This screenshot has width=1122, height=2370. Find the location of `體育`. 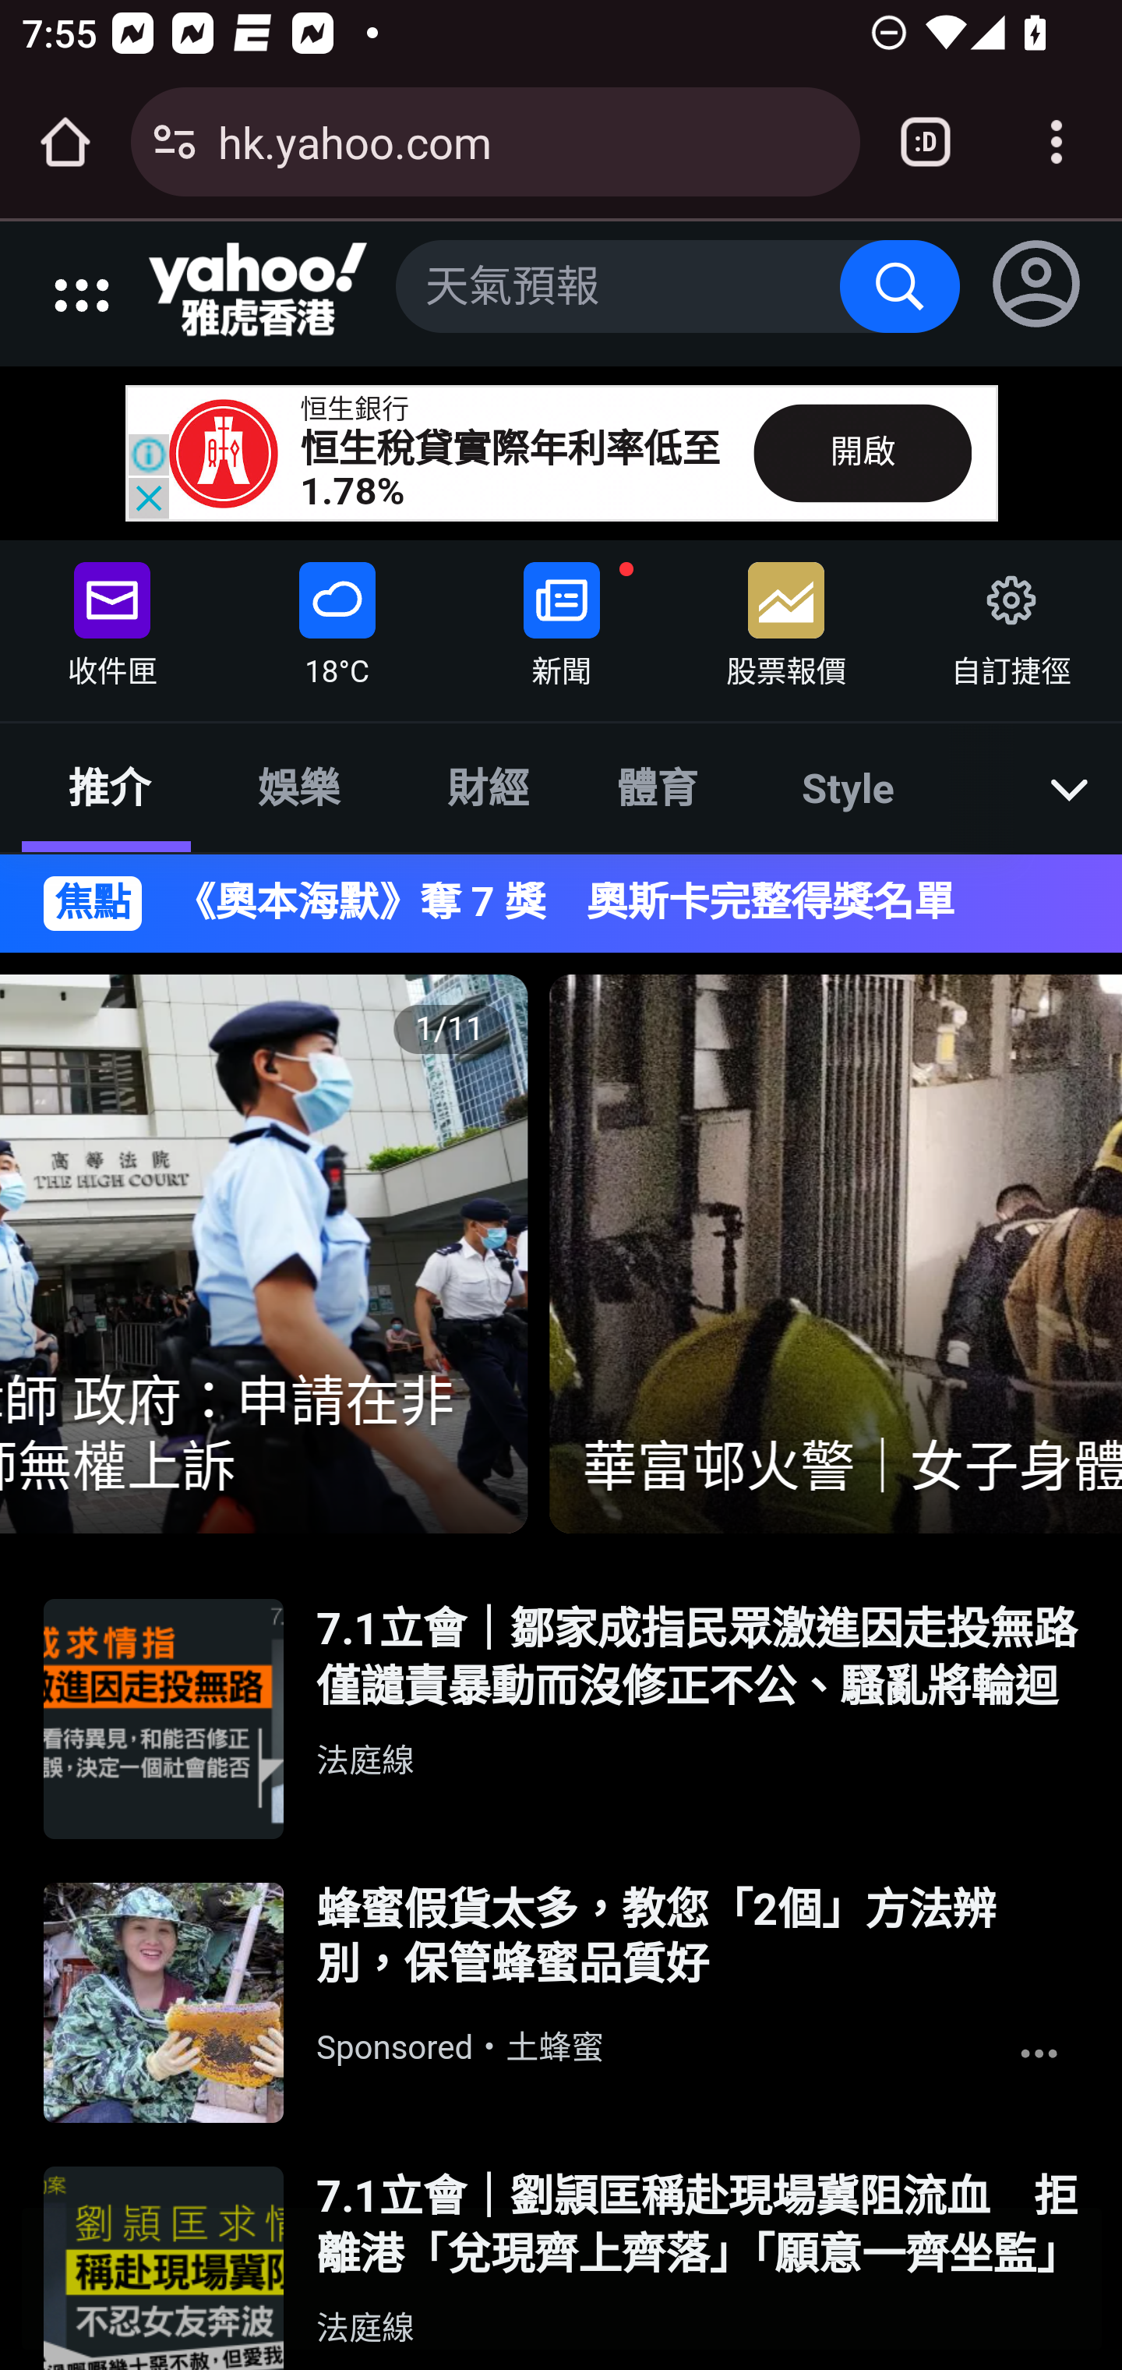

體育 is located at coordinates (656, 787).